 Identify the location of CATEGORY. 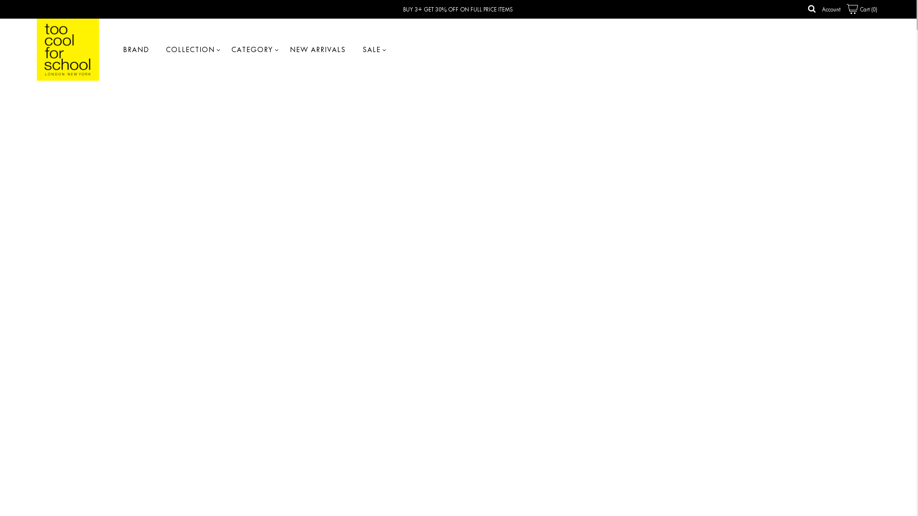
(252, 50).